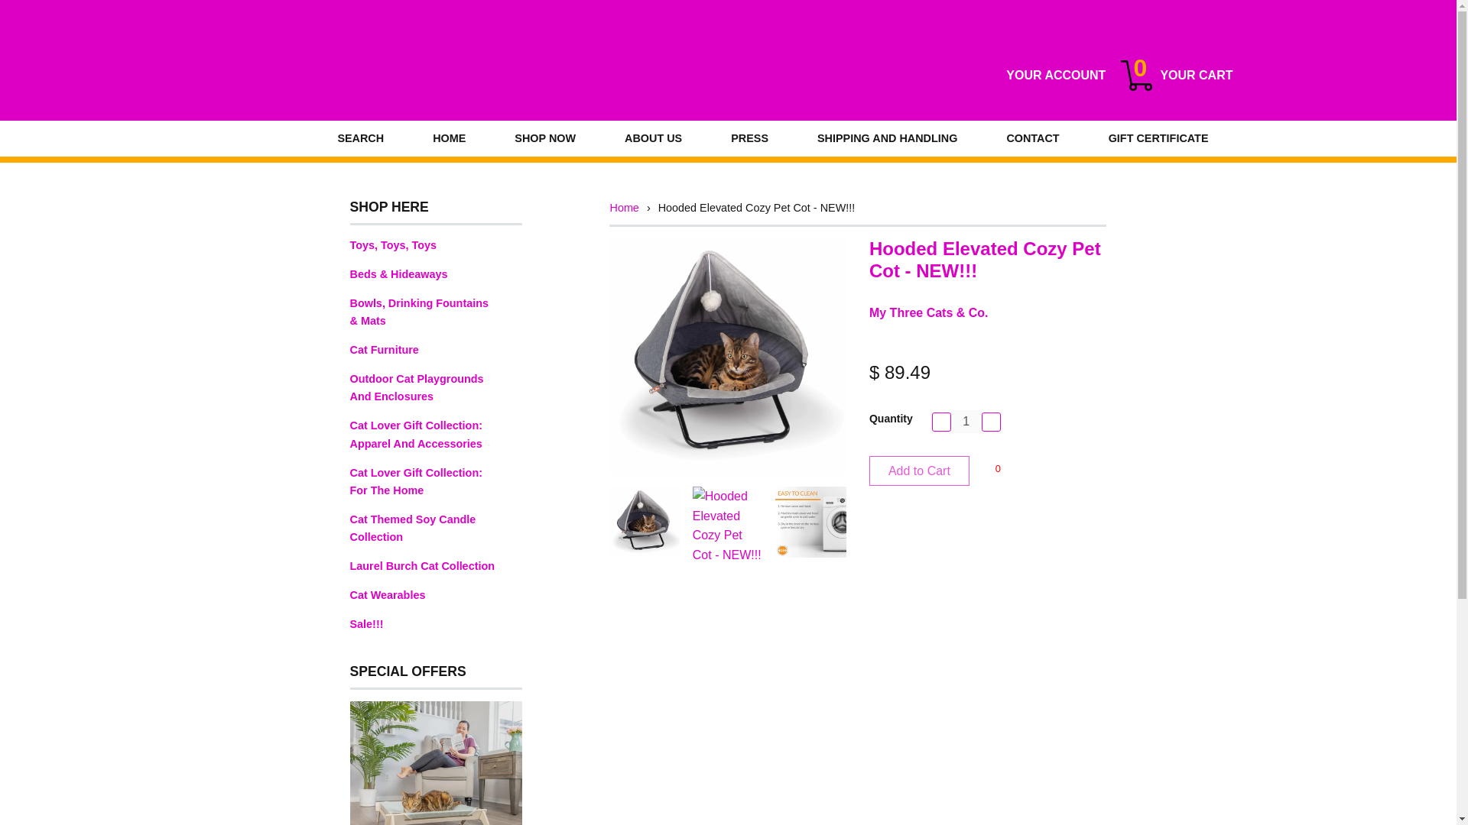  I want to click on Toys, Toys, Toys, so click(436, 244).